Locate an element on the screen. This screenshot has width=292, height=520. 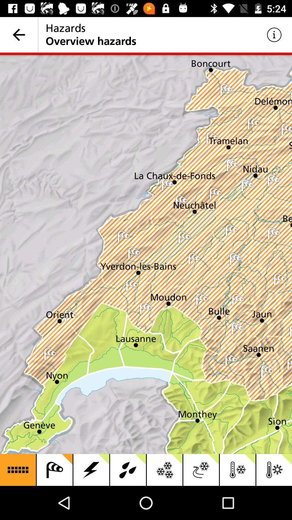
press the icon to the right of the hazards is located at coordinates (274, 35).